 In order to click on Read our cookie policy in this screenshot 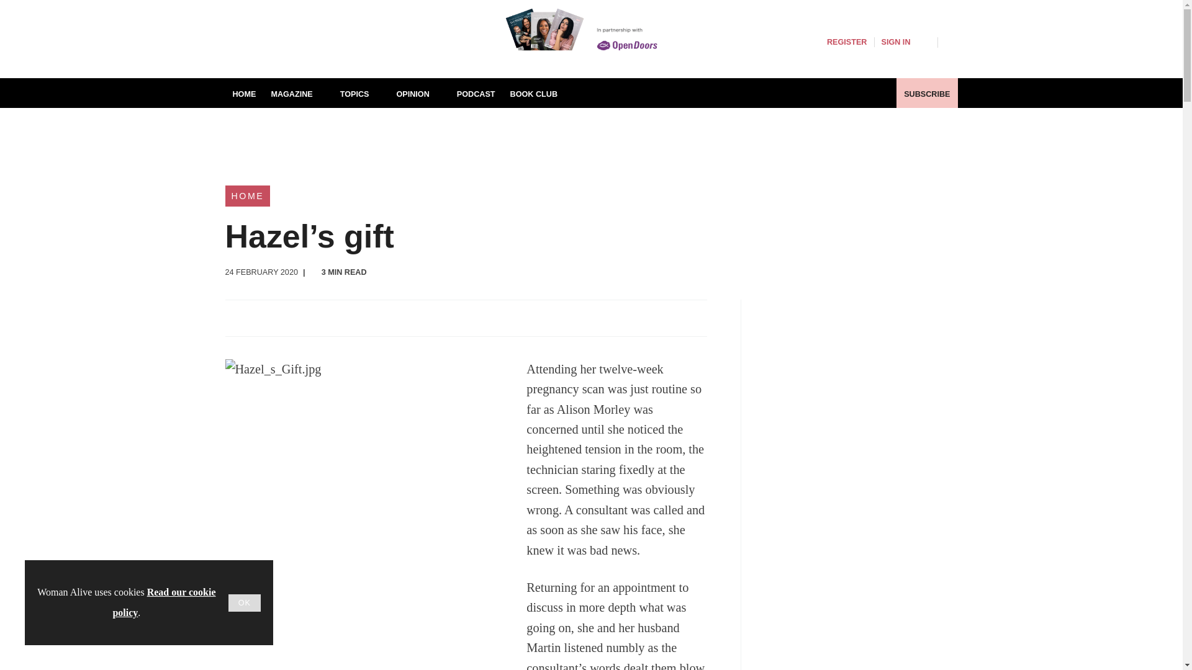, I will do `click(164, 602)`.